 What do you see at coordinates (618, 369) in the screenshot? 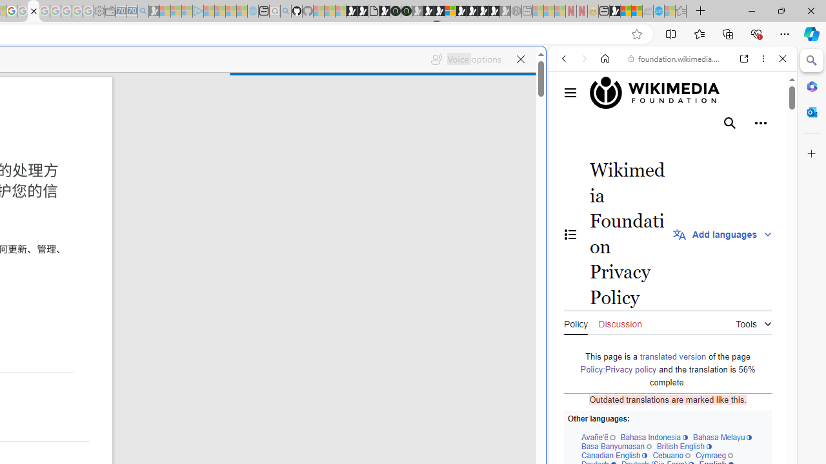
I see `Policy:Privacy policy` at bounding box center [618, 369].